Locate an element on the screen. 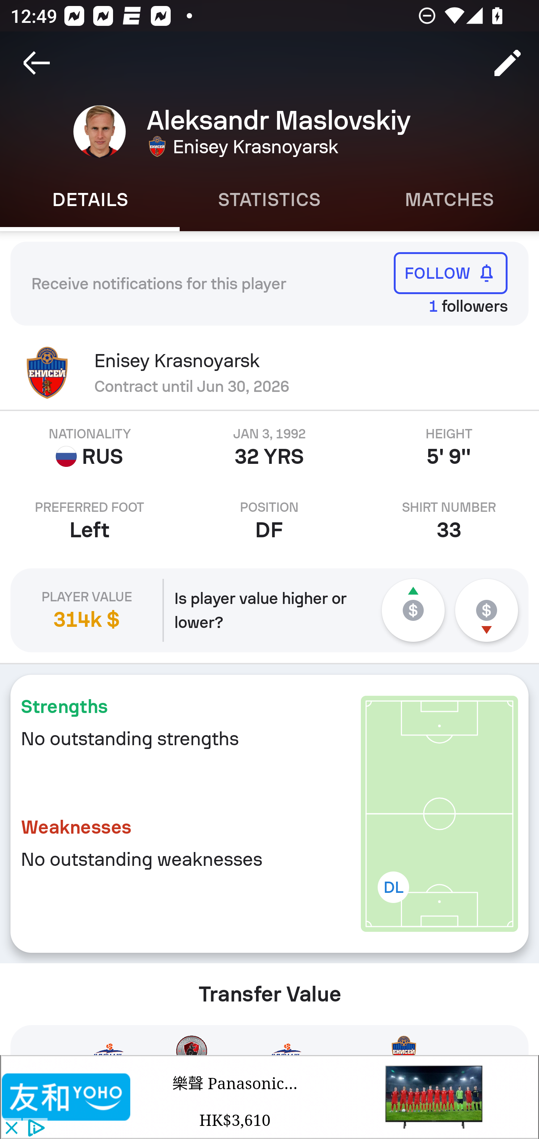  FOLLOW is located at coordinates (451, 273).